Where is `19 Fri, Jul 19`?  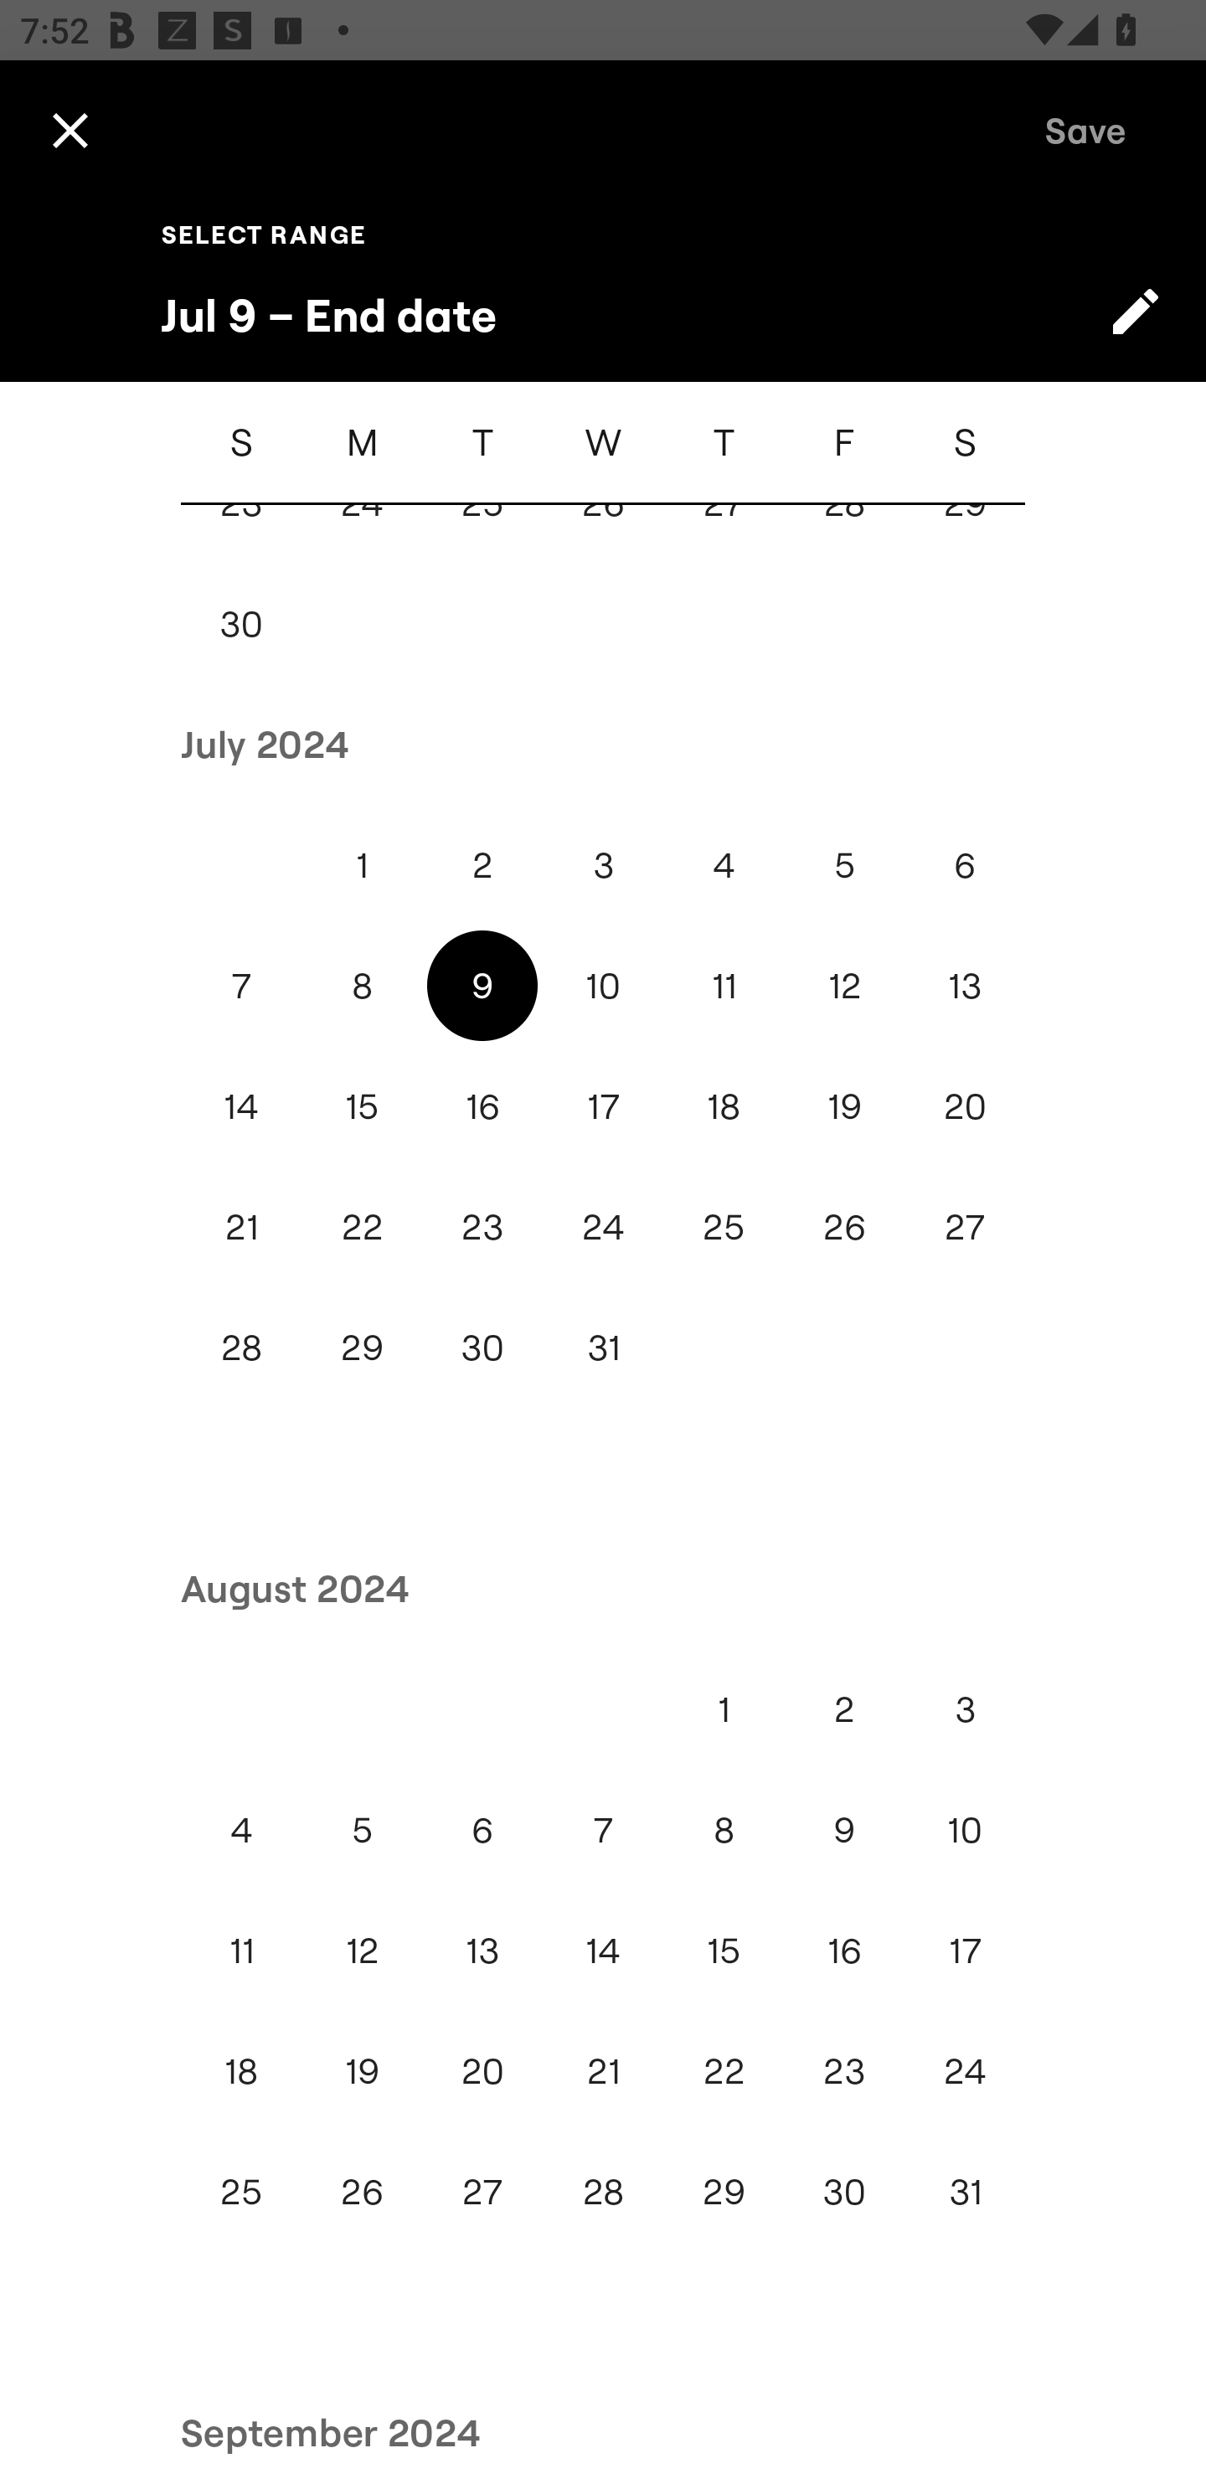 19 Fri, Jul 19 is located at coordinates (844, 1107).